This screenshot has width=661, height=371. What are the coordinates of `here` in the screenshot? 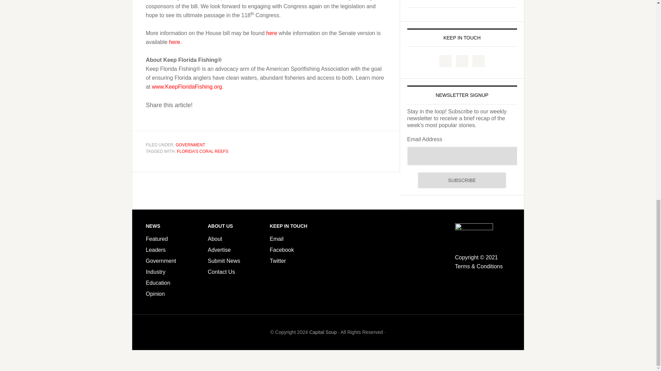 It's located at (271, 33).